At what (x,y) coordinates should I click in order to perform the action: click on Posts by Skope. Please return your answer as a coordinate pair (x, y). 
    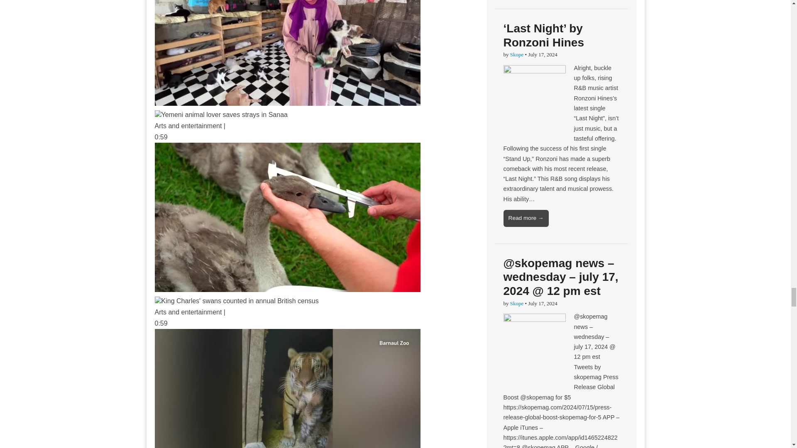
    Looking at the image, I should click on (516, 303).